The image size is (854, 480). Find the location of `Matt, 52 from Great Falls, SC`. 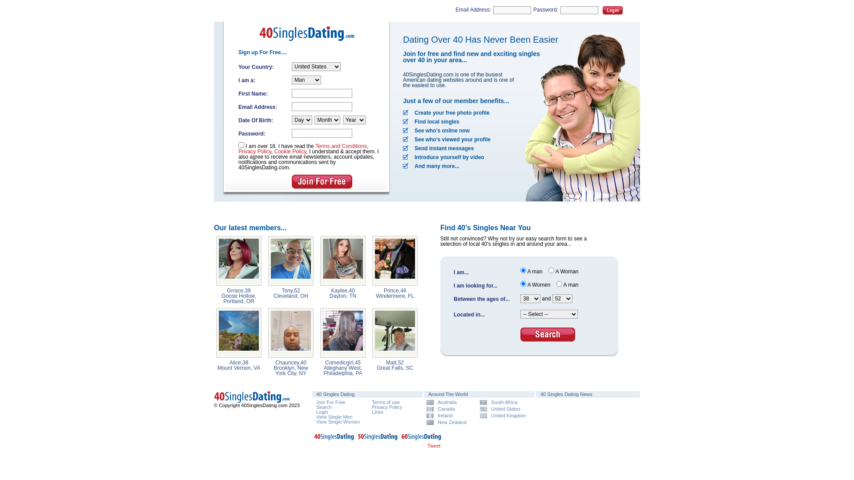

Matt, 52 from Great Falls, SC is located at coordinates (395, 333).